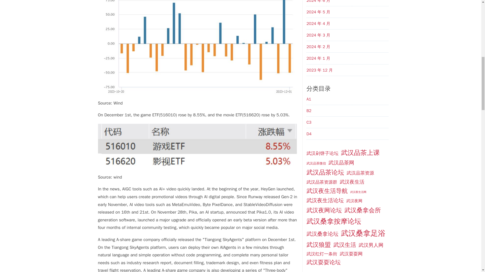 The height and width of the screenshot is (272, 485). What do you see at coordinates (309, 134) in the screenshot?
I see `D4` at bounding box center [309, 134].